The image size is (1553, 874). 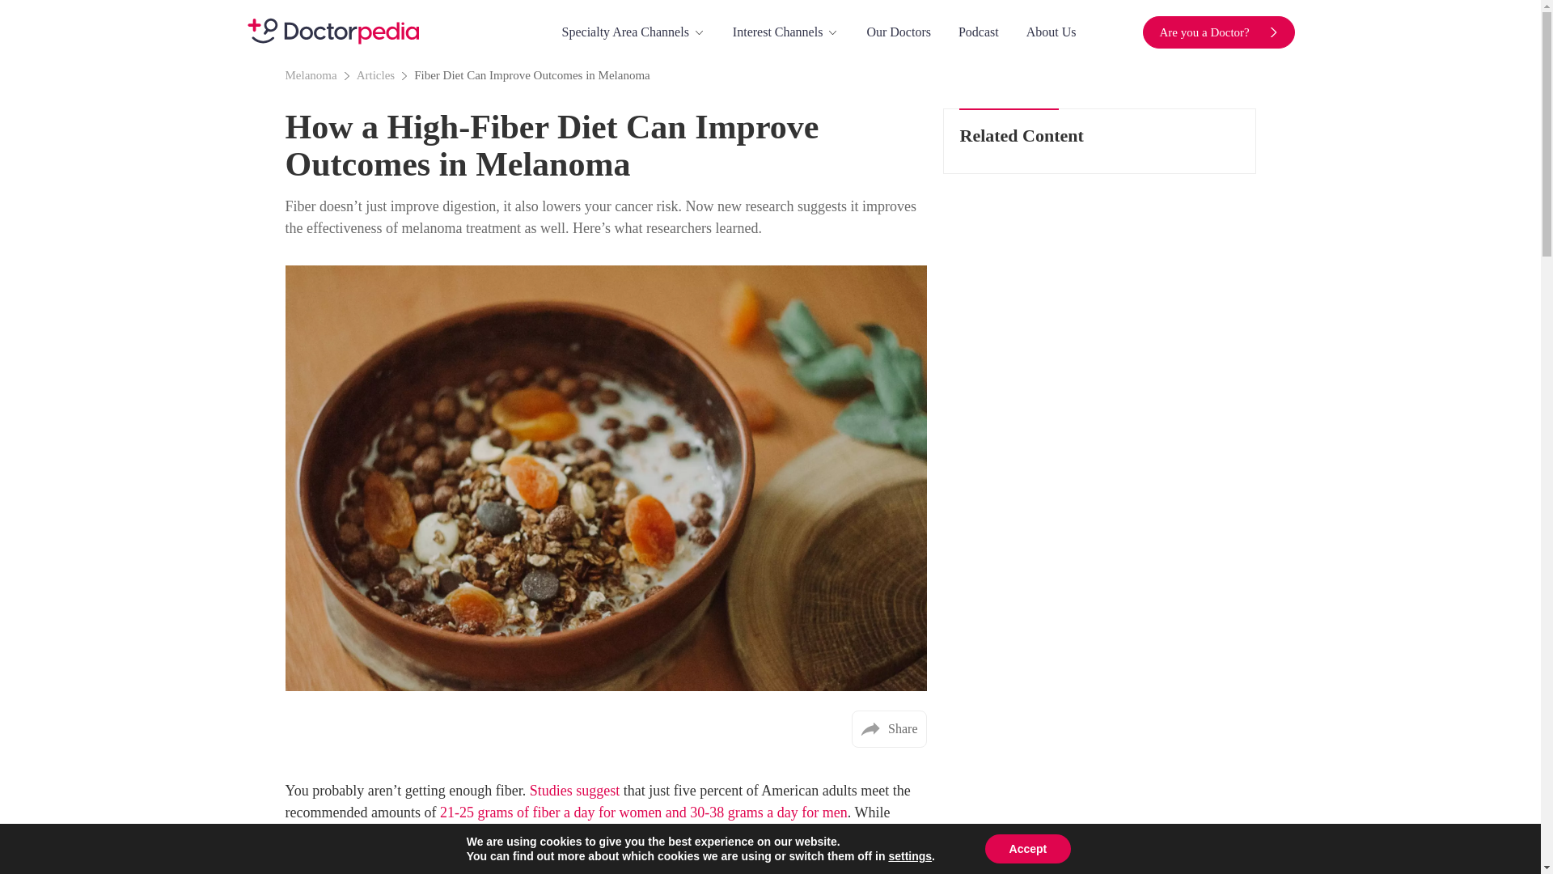 I want to click on Specialty Area Channels, so click(x=633, y=32).